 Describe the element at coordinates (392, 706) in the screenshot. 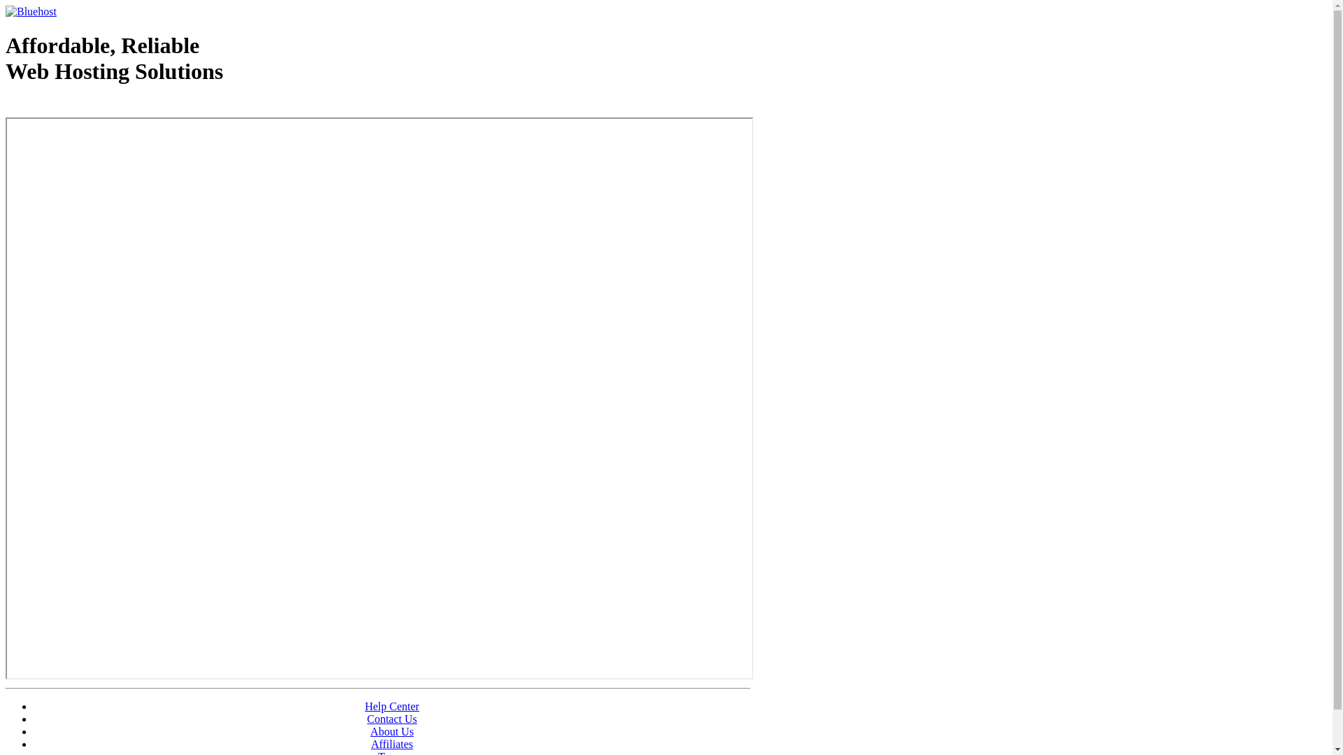

I see `Help Center` at that location.